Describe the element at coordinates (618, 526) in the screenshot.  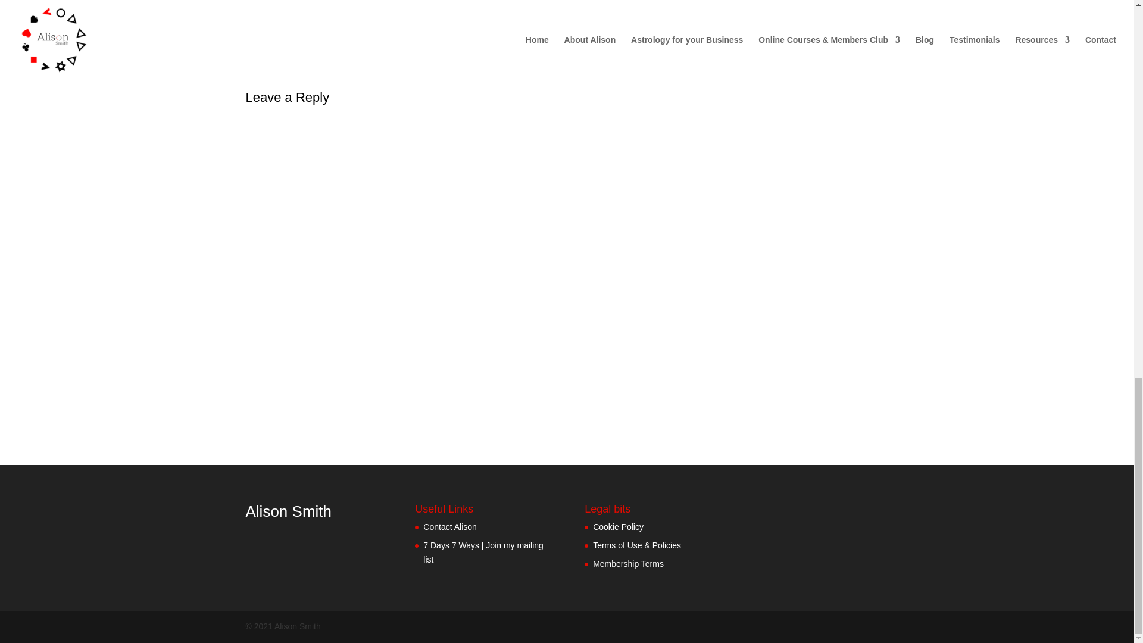
I see `Cookie Policy` at that location.